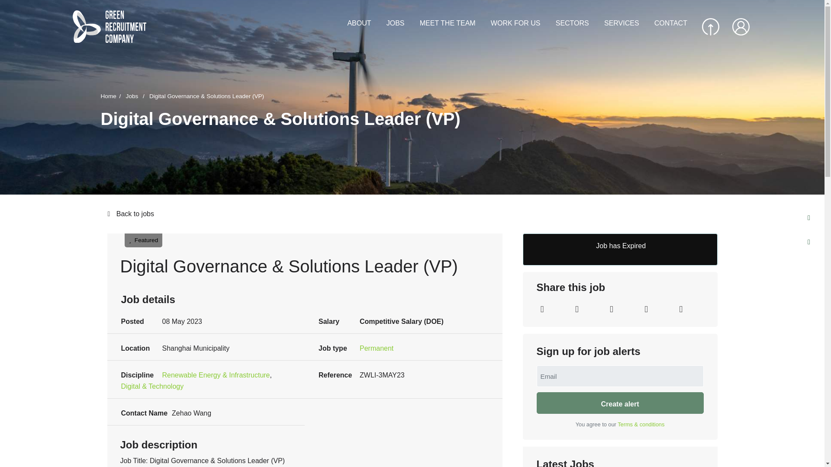  What do you see at coordinates (680, 310) in the screenshot?
I see `Send in Whatsapp` at bounding box center [680, 310].